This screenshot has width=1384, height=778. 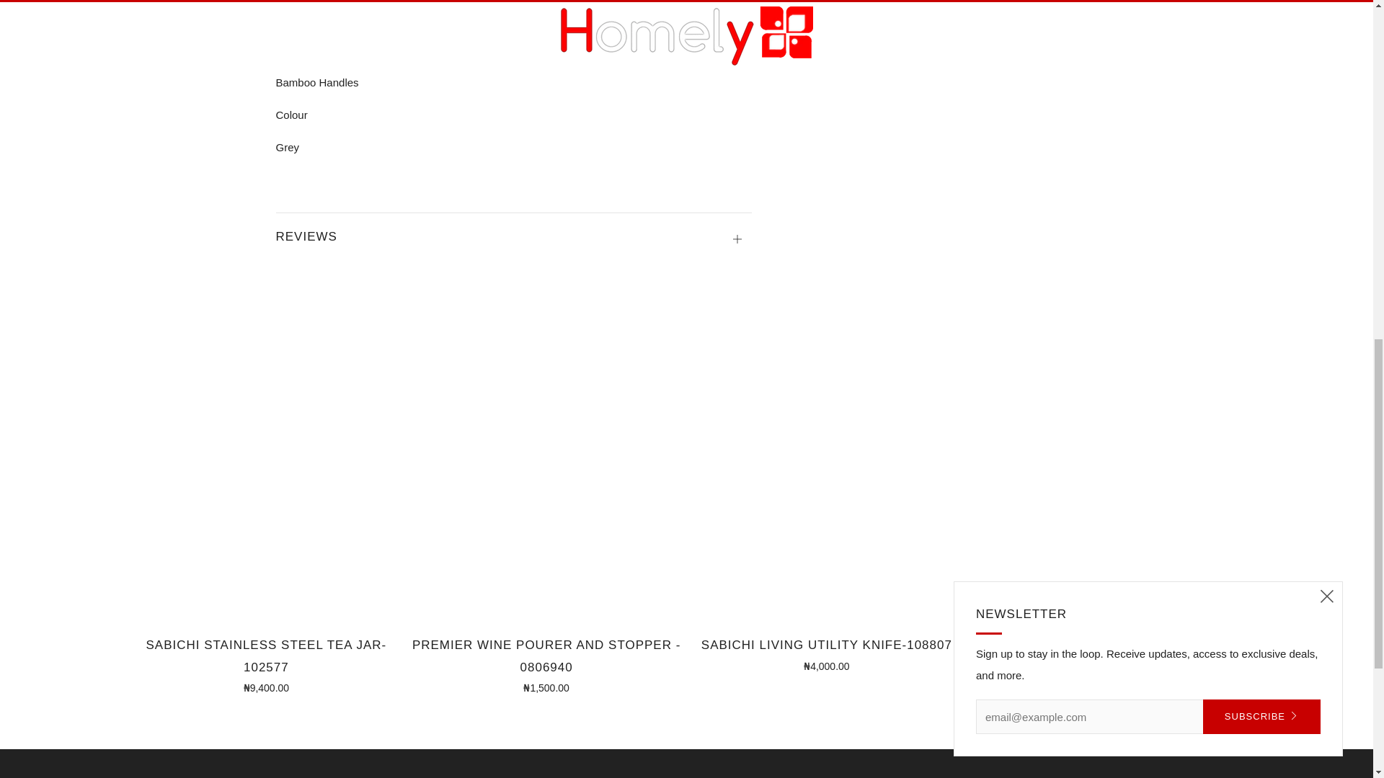 What do you see at coordinates (266, 664) in the screenshot?
I see `Sabichi Stainless Steel Tea Jar-102577` at bounding box center [266, 664].